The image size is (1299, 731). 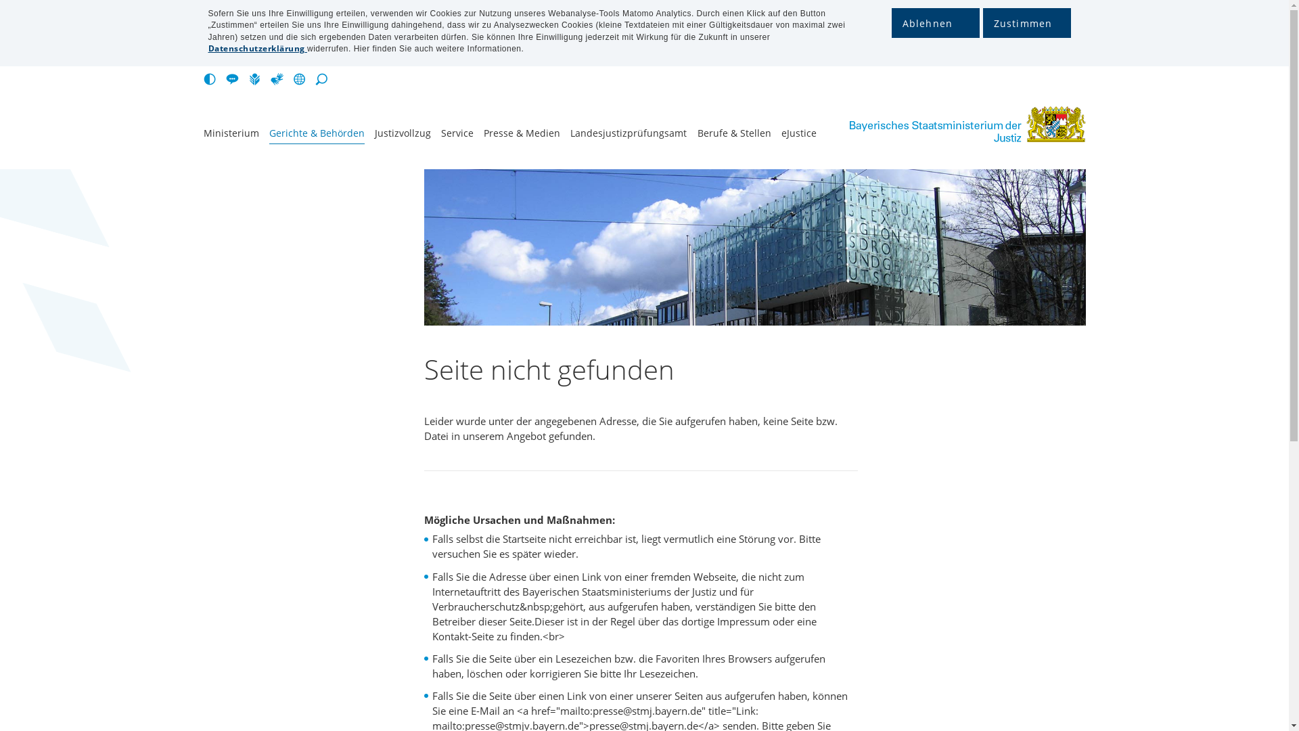 What do you see at coordinates (231, 136) in the screenshot?
I see `Ministerium` at bounding box center [231, 136].